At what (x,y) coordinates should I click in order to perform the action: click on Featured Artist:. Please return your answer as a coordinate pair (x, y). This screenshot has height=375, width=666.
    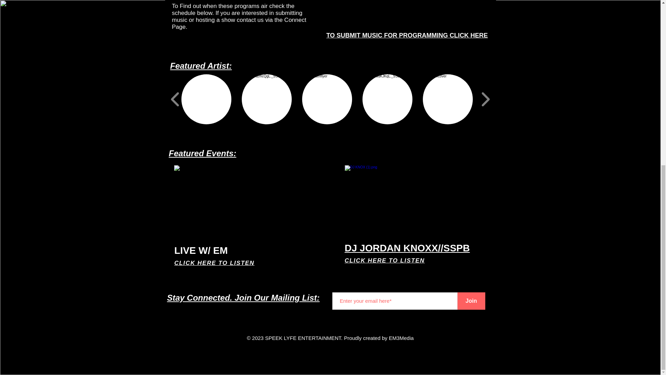
    Looking at the image, I should click on (200, 66).